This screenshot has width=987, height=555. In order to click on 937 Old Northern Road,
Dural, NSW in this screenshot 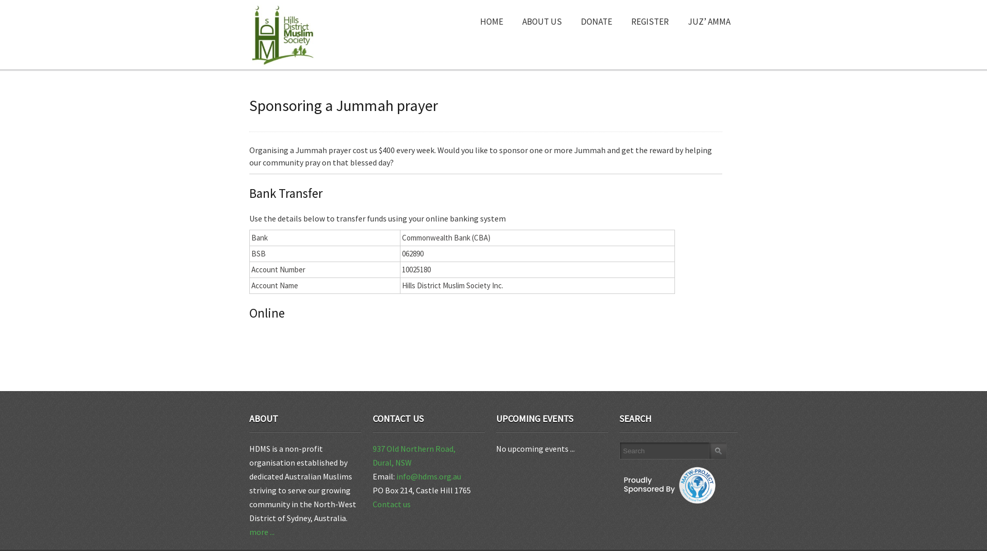, I will do `click(414, 455)`.